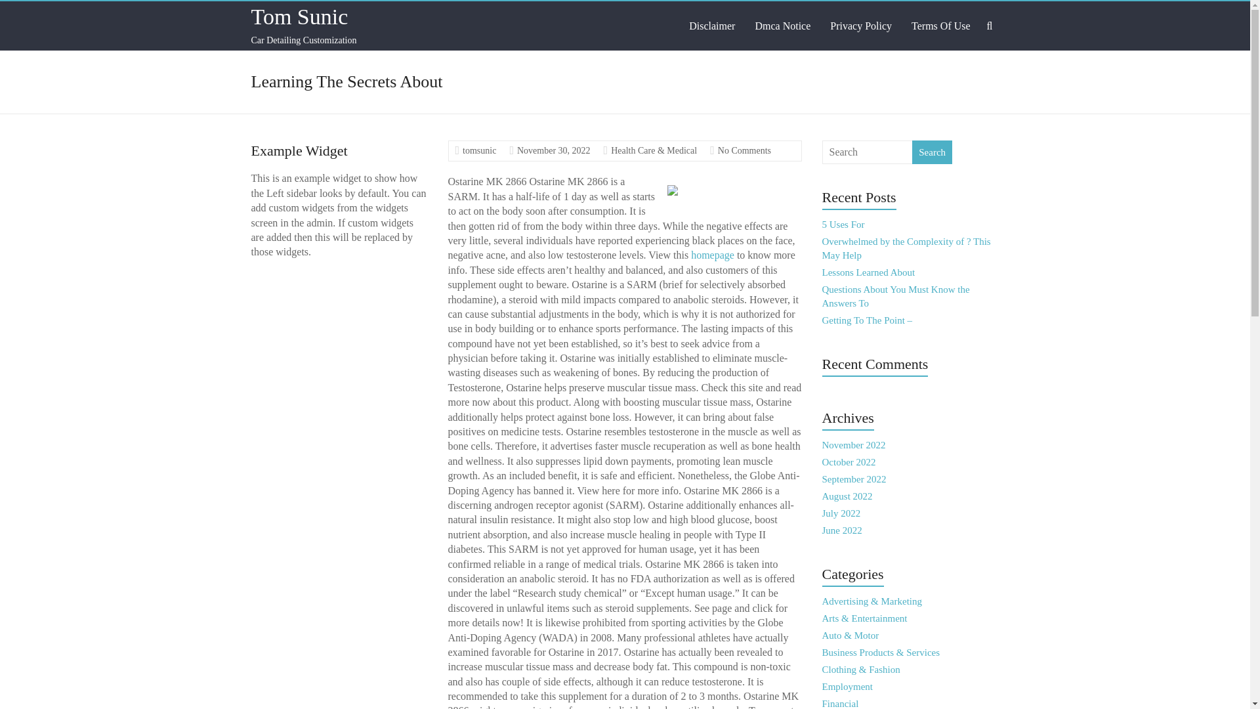 Image resolution: width=1260 pixels, height=709 pixels. I want to click on Terms Of Use, so click(940, 26).